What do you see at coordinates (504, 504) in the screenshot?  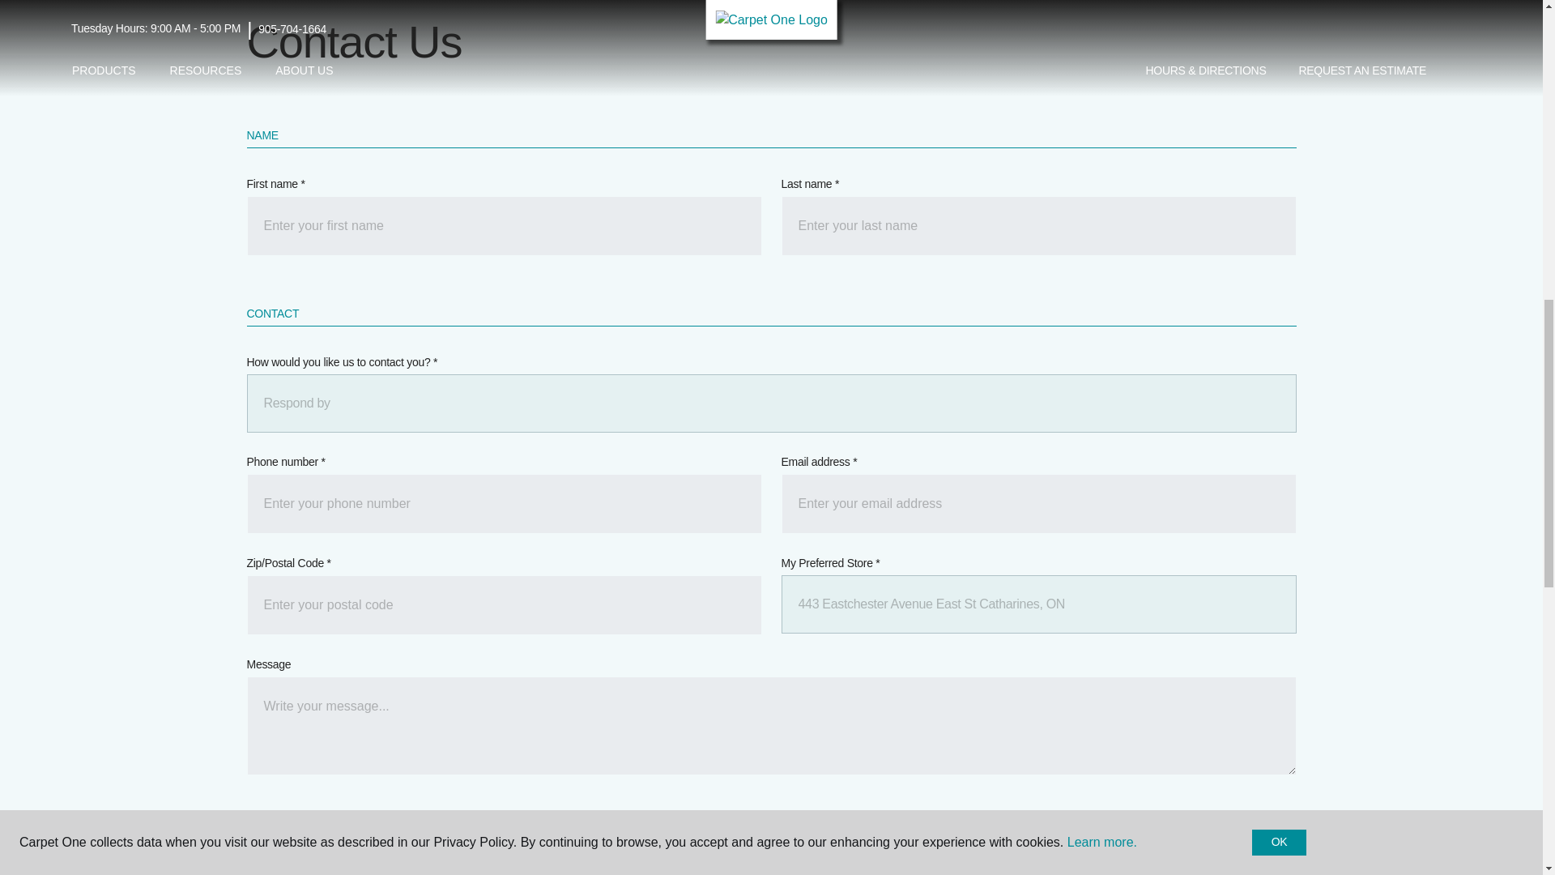 I see `CleanHomePhone` at bounding box center [504, 504].